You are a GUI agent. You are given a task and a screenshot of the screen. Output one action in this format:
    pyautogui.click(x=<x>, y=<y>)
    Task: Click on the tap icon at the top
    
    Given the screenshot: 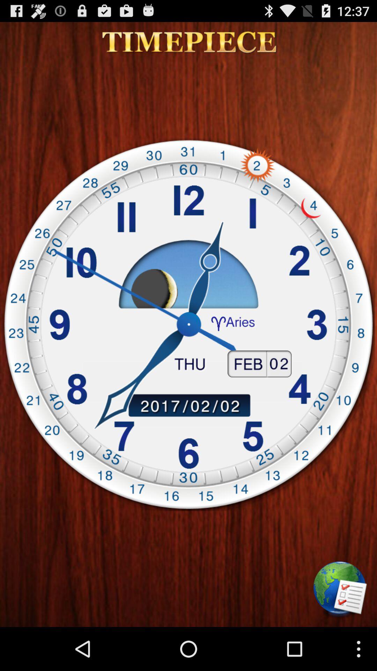 What is the action you would take?
    pyautogui.click(x=188, y=42)
    